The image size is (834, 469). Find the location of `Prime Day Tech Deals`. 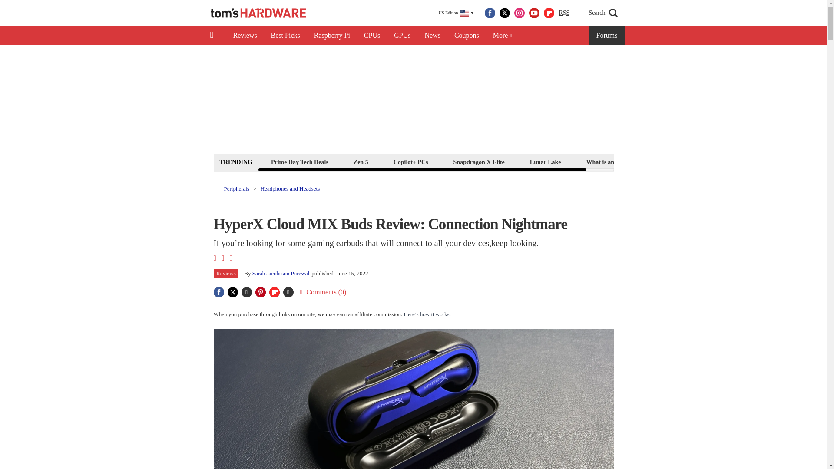

Prime Day Tech Deals is located at coordinates (299, 162).